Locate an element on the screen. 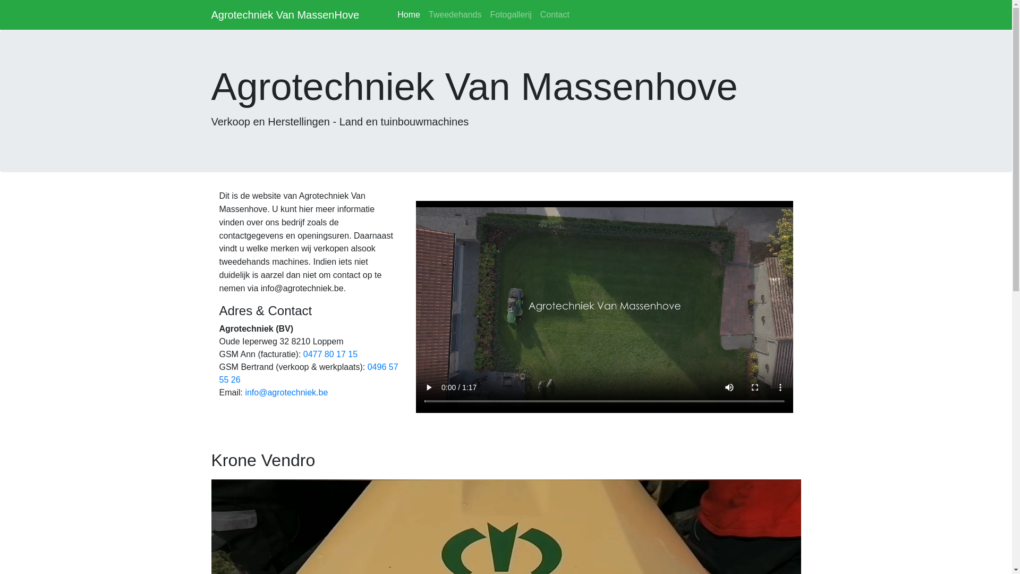 This screenshot has height=574, width=1020. Contact is located at coordinates (555, 15).